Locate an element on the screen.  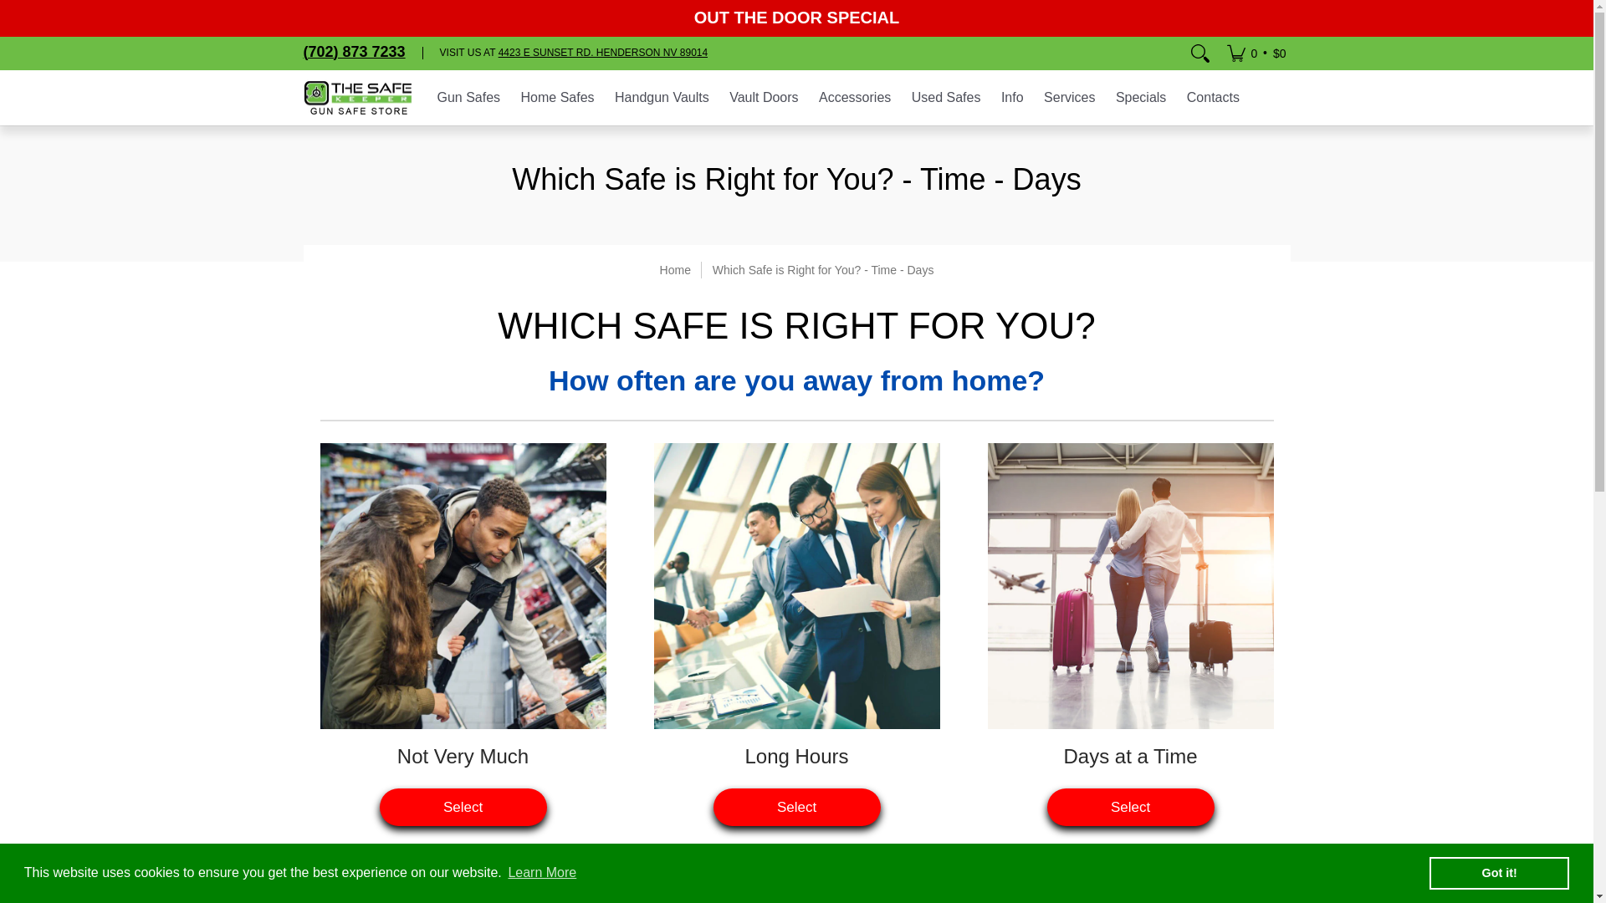
Learn More is located at coordinates (542, 873).